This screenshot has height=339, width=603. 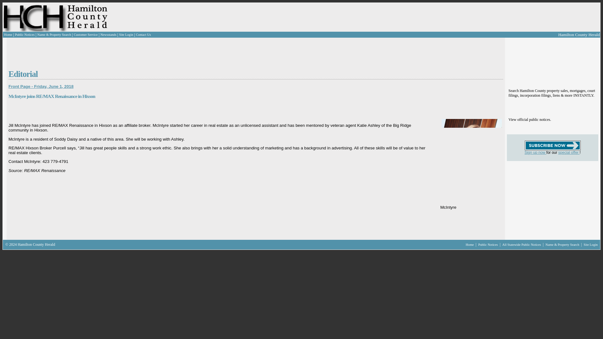 What do you see at coordinates (41, 86) in the screenshot?
I see `Front Page - Friday, June 1, 2018` at bounding box center [41, 86].